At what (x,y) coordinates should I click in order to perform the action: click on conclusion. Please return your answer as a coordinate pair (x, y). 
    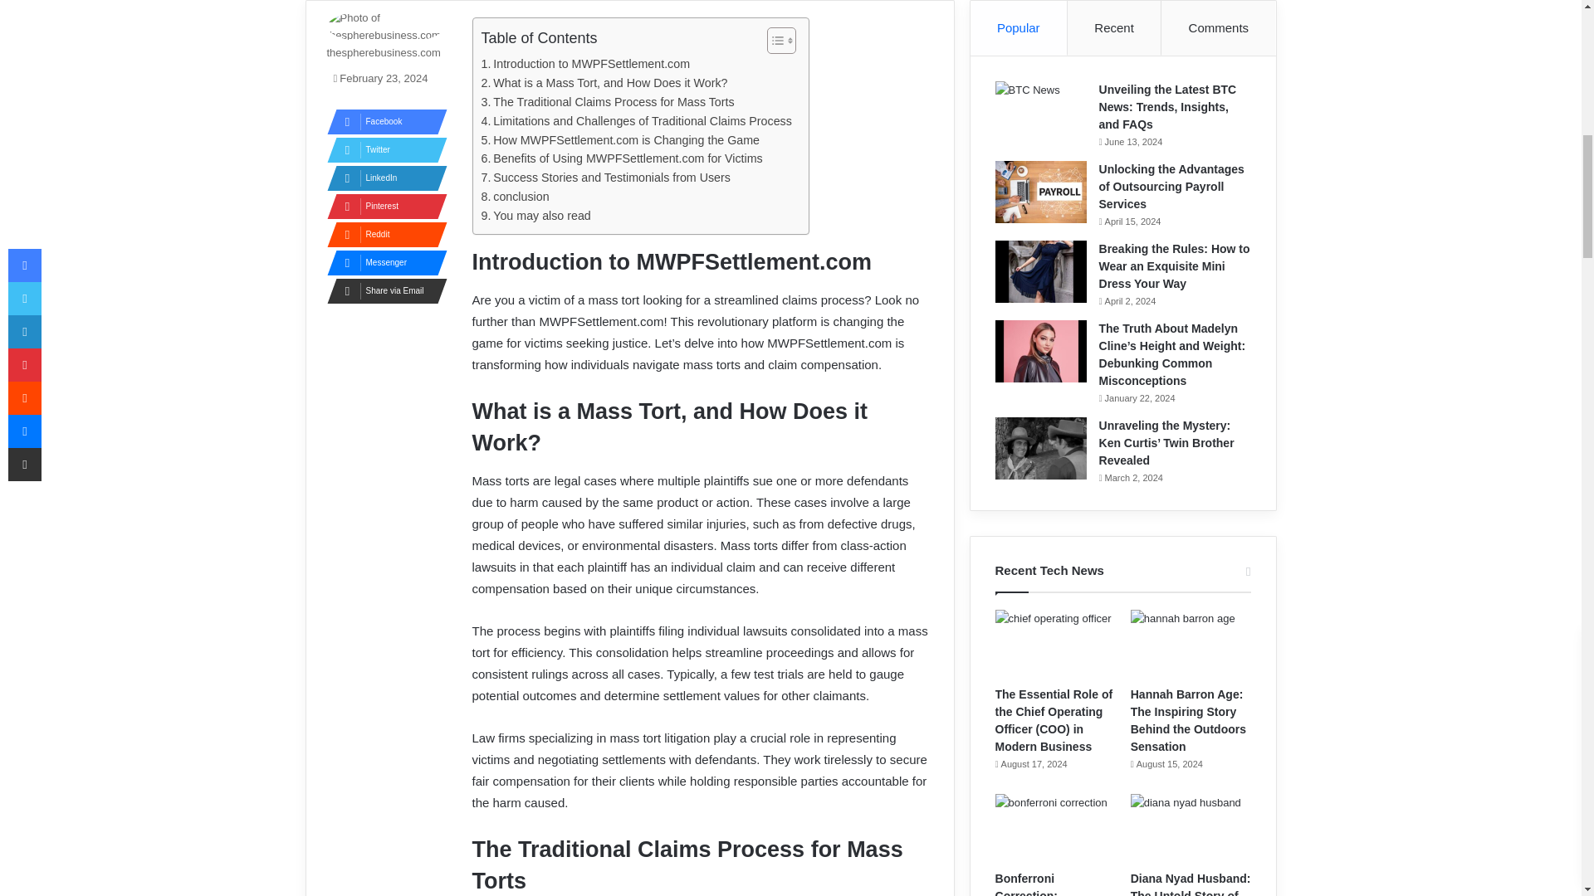
    Looking at the image, I should click on (515, 197).